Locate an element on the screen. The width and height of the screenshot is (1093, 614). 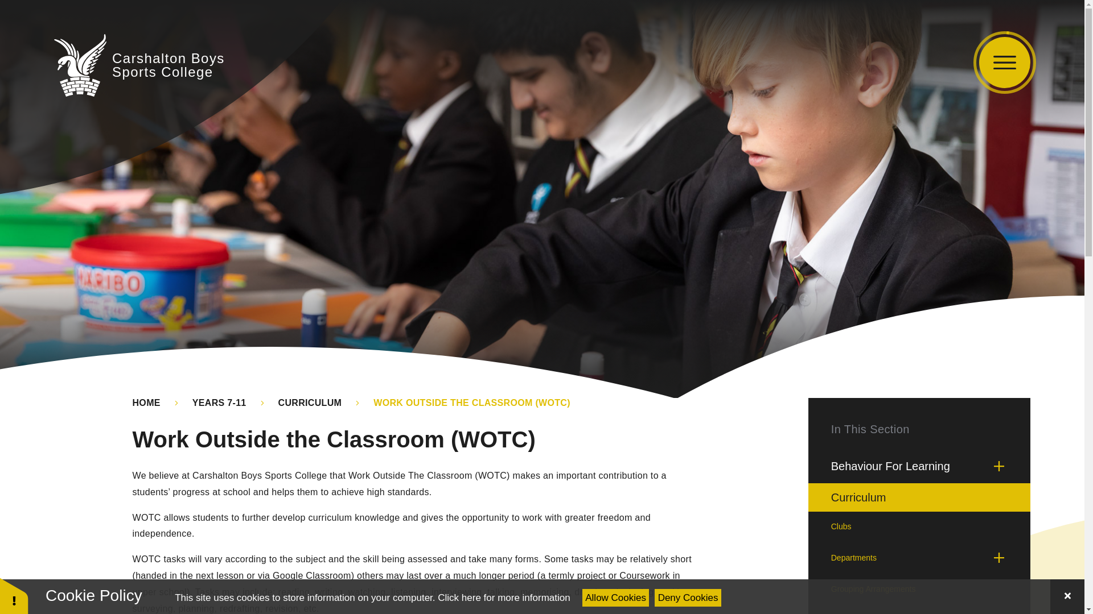
See cookie policy is located at coordinates (139, 65).